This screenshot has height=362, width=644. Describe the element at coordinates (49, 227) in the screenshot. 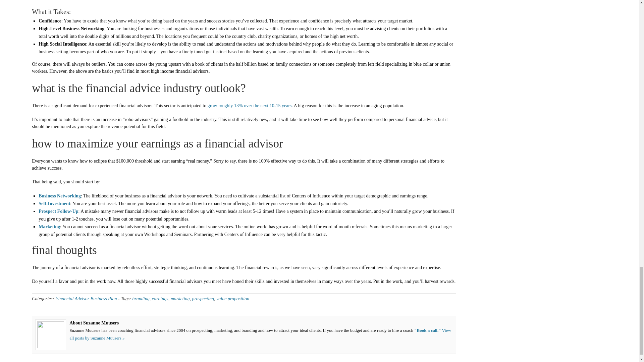

I see `Marketing` at that location.